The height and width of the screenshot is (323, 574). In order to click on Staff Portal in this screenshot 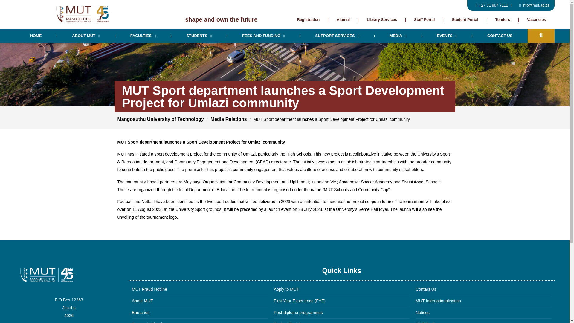, I will do `click(424, 20)`.